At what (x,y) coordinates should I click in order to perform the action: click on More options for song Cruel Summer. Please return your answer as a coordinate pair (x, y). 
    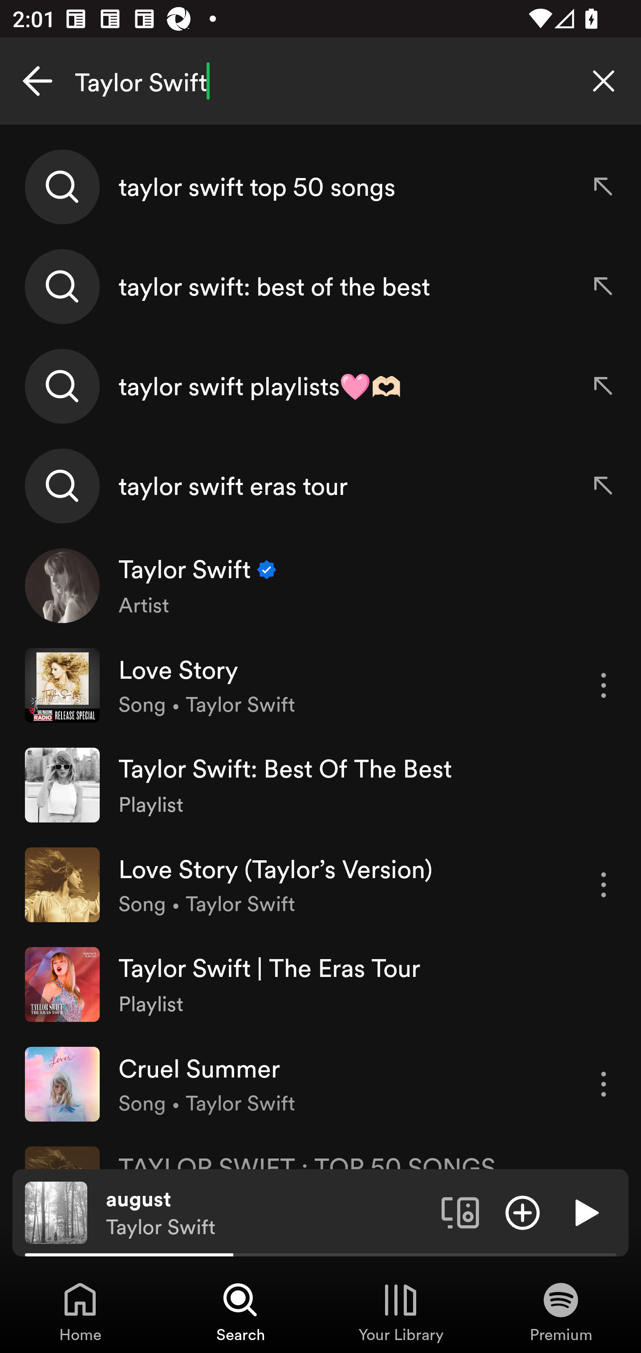
    Looking at the image, I should click on (604, 1084).